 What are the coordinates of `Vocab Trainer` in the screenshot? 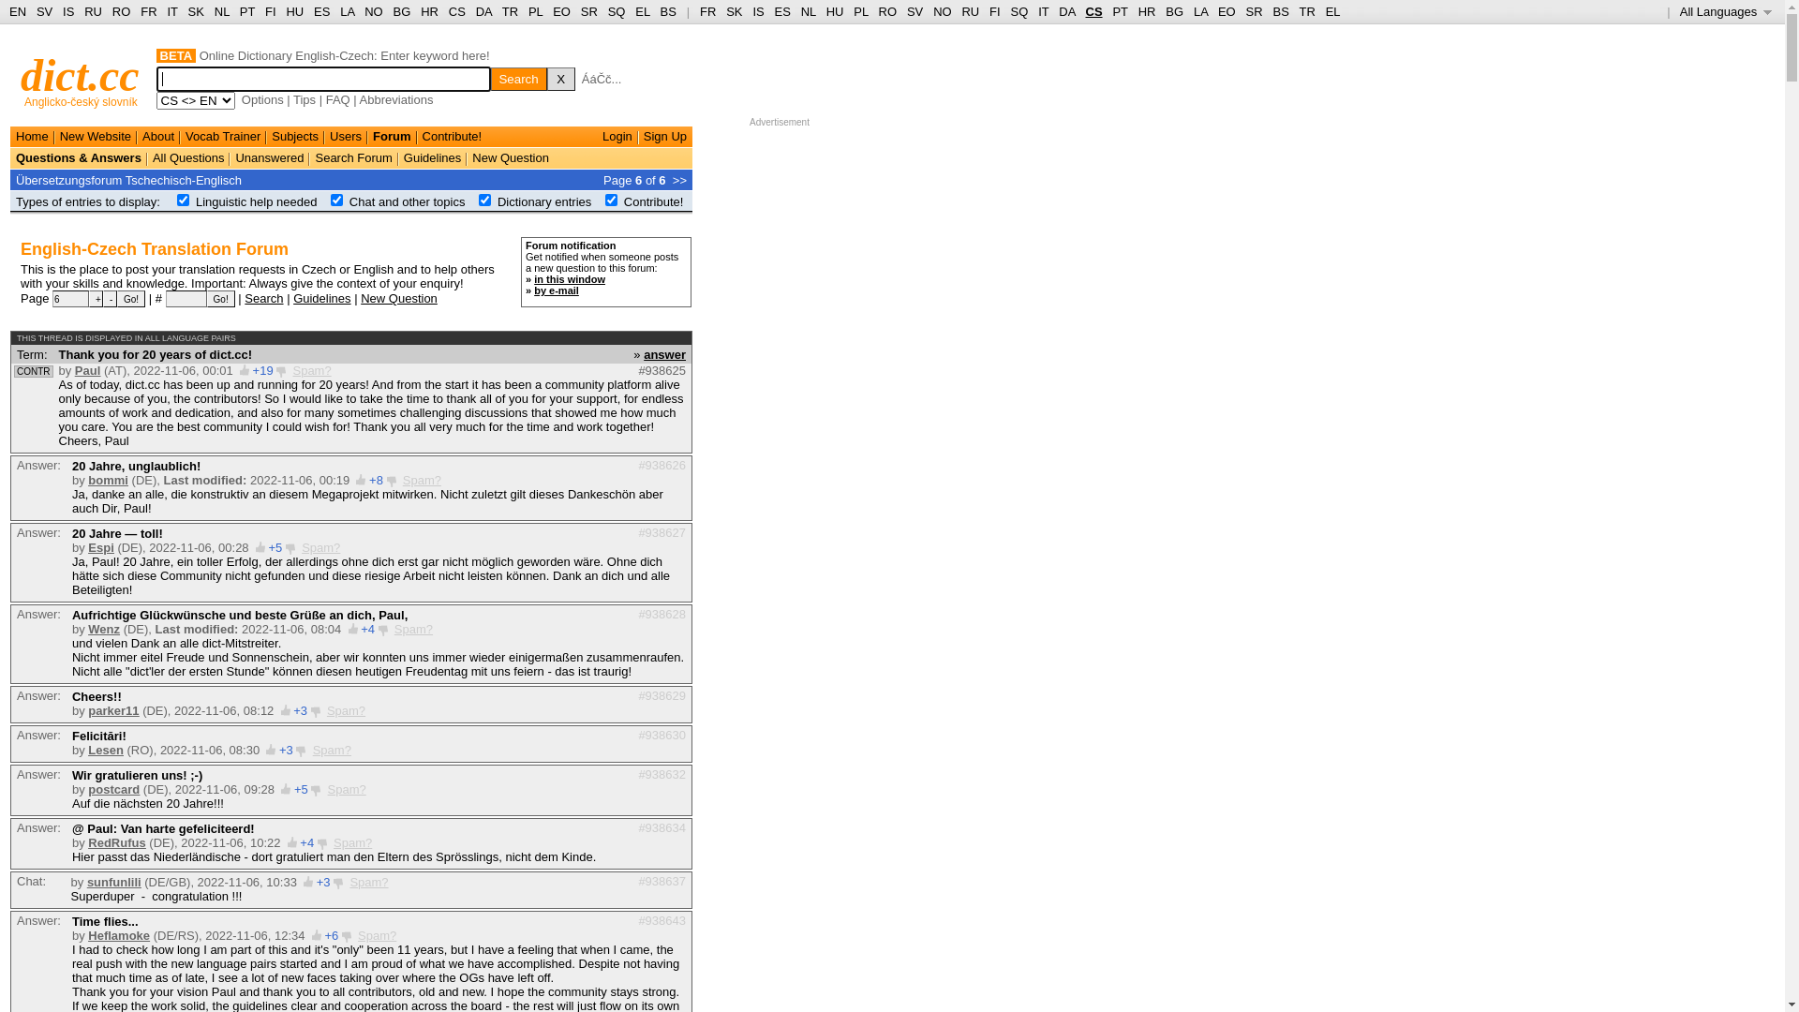 It's located at (223, 137).